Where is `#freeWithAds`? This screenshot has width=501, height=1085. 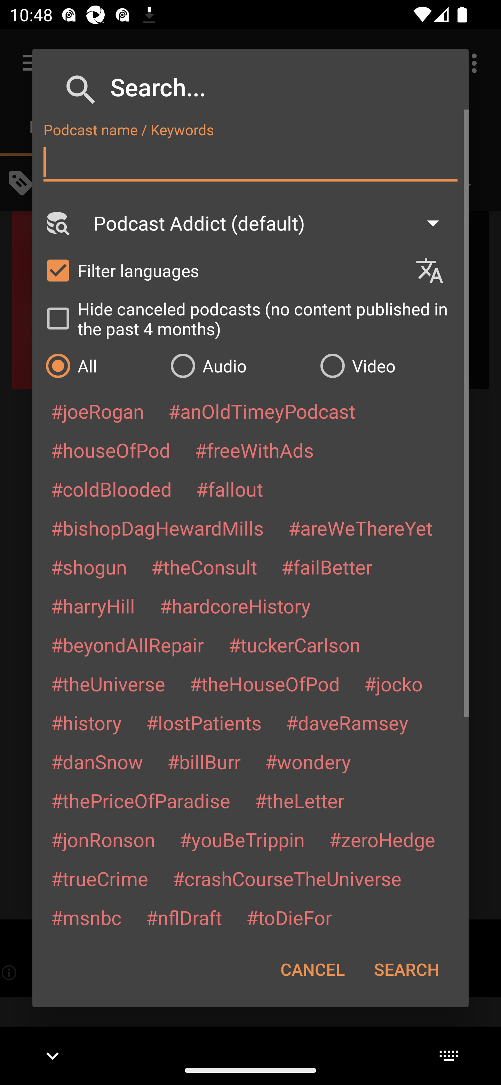
#freeWithAds is located at coordinates (254, 450).